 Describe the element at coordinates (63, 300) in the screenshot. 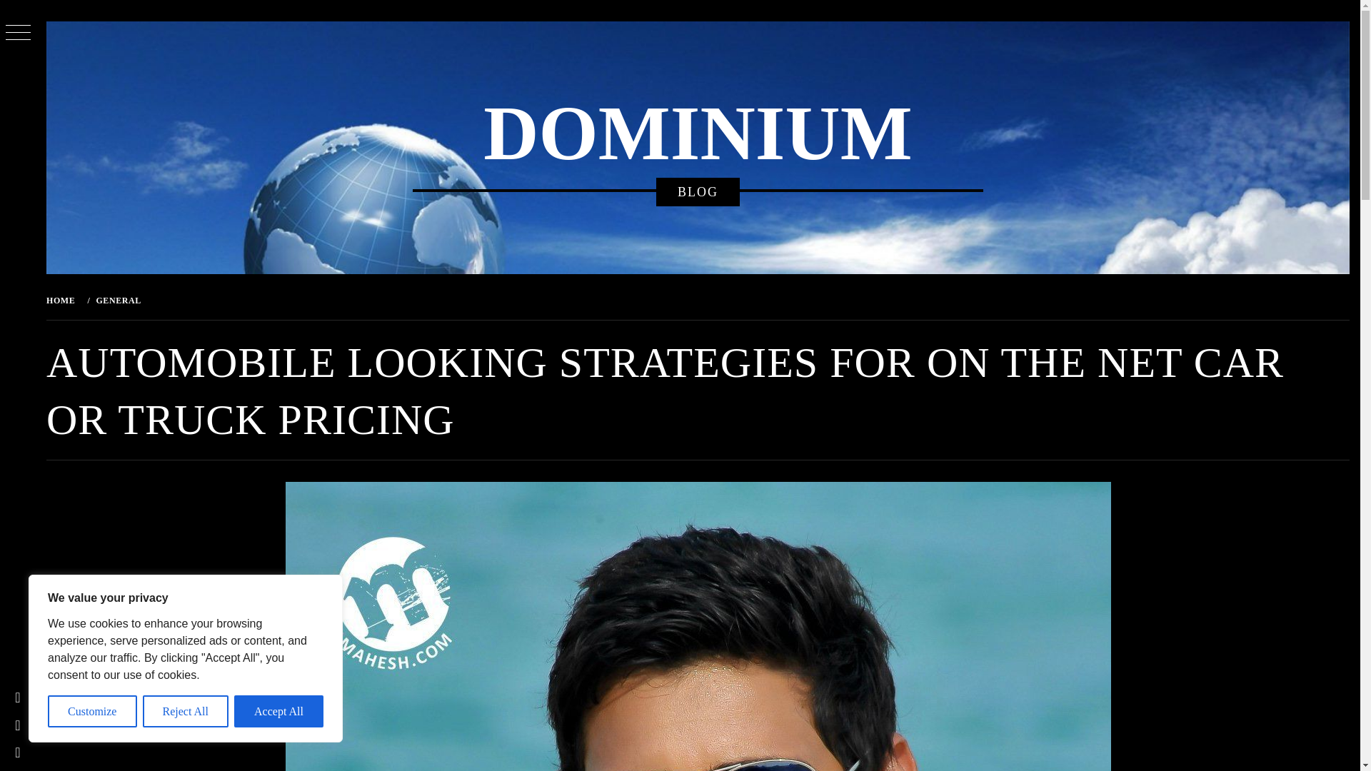

I see `HOME` at that location.